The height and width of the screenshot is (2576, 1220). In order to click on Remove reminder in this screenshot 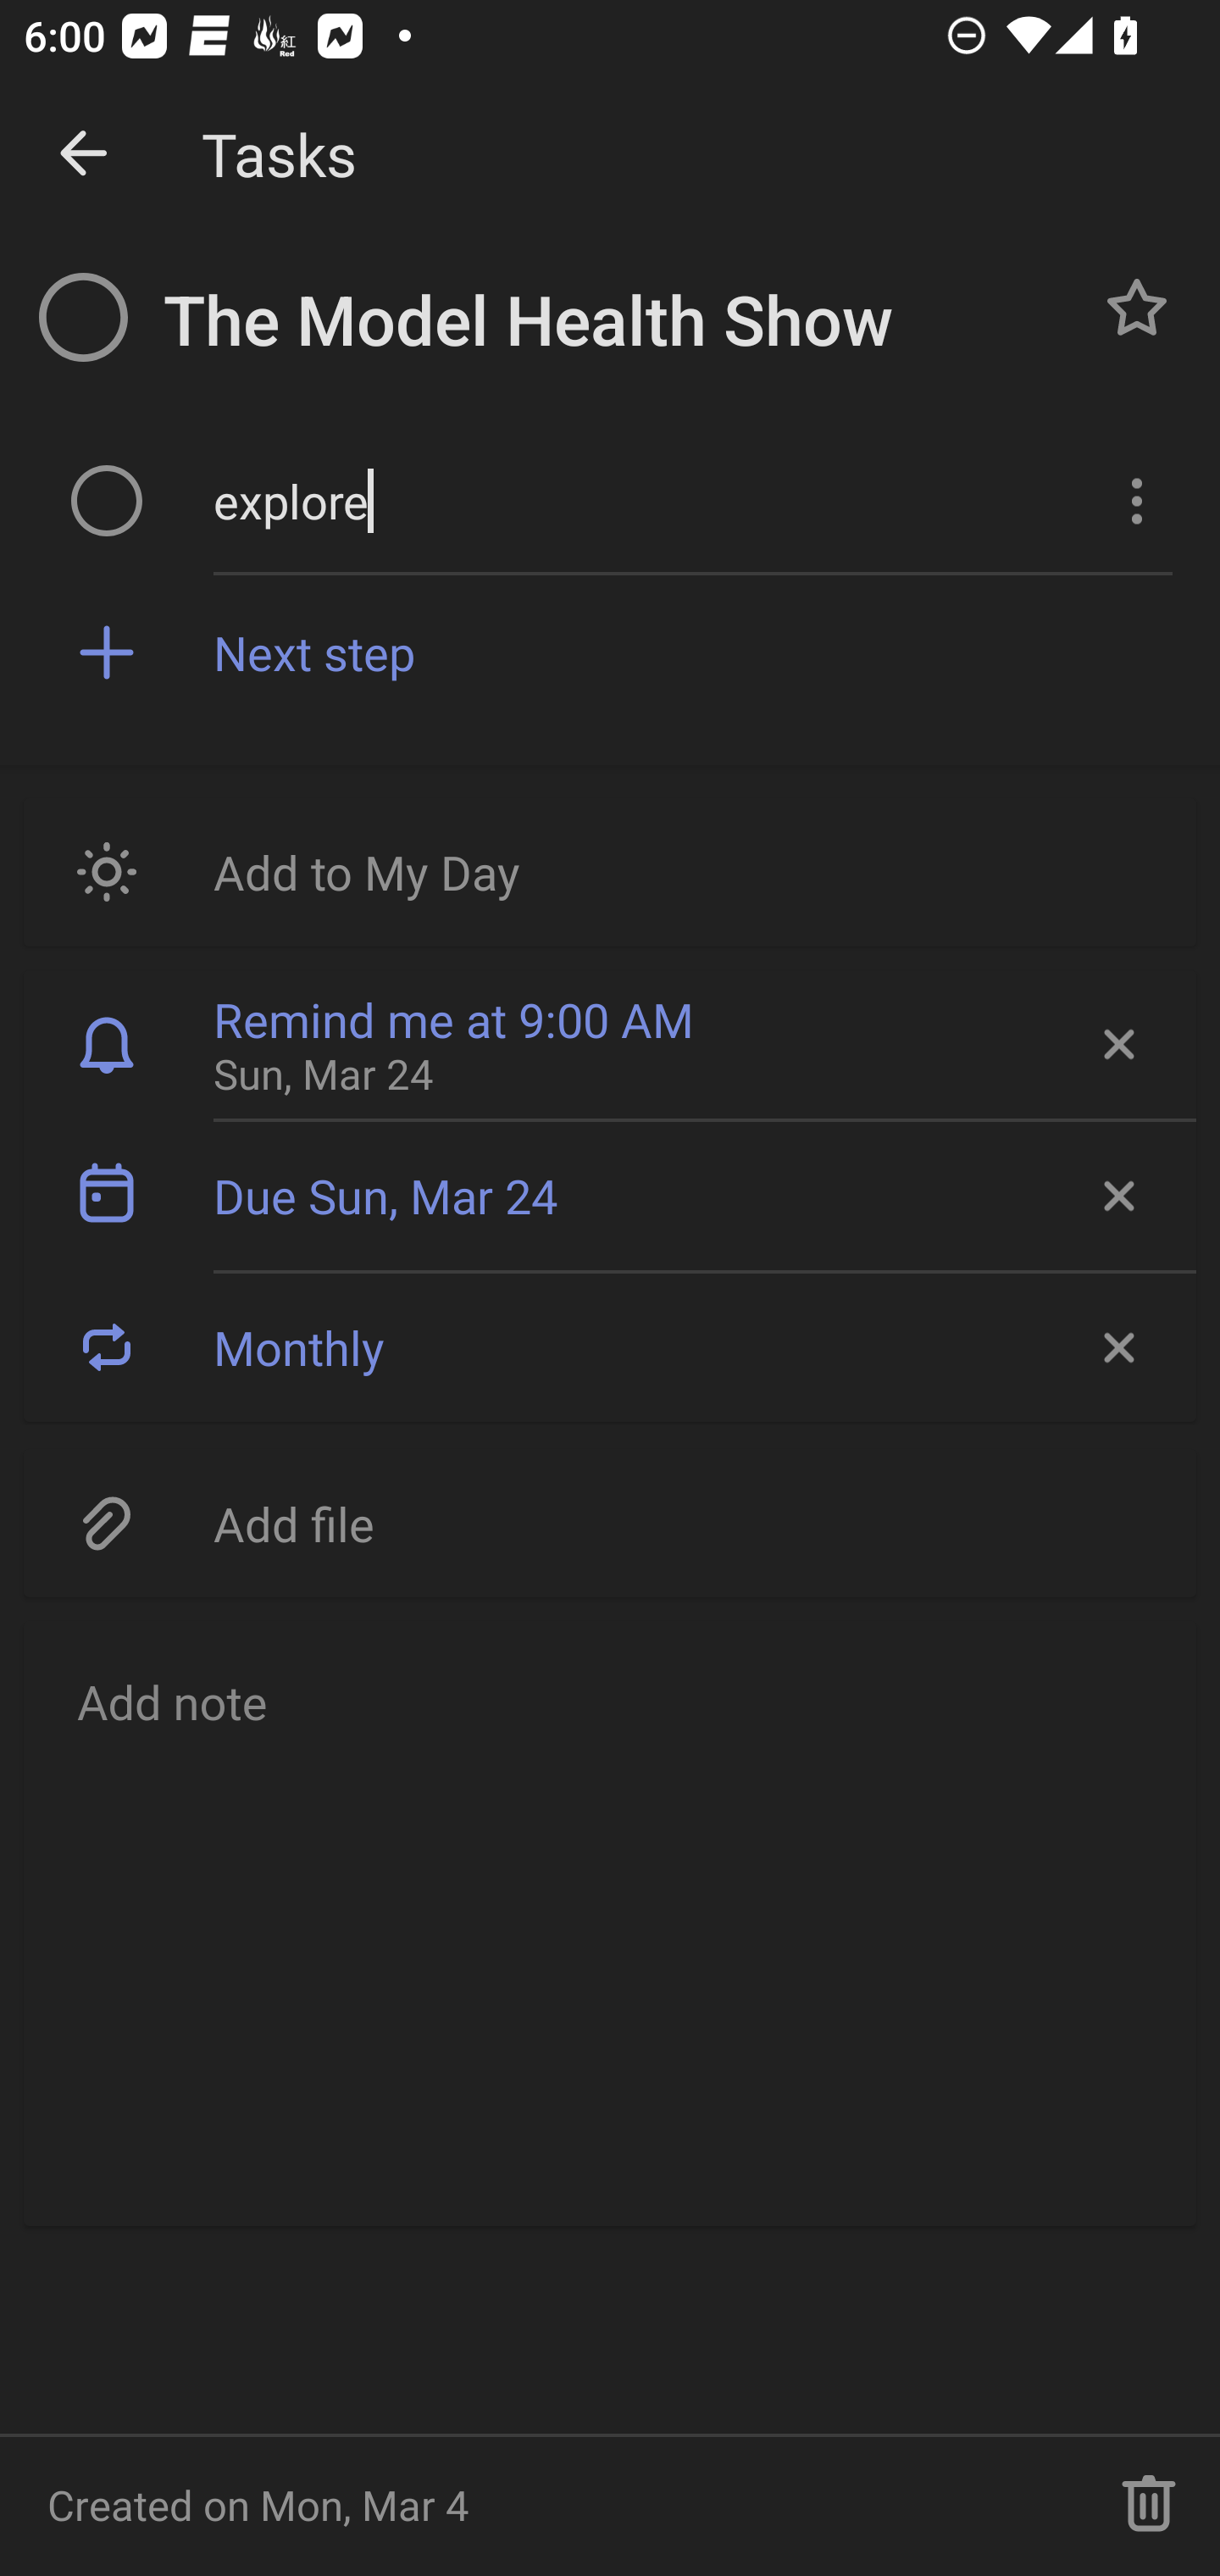, I will do `click(1116, 1044)`.